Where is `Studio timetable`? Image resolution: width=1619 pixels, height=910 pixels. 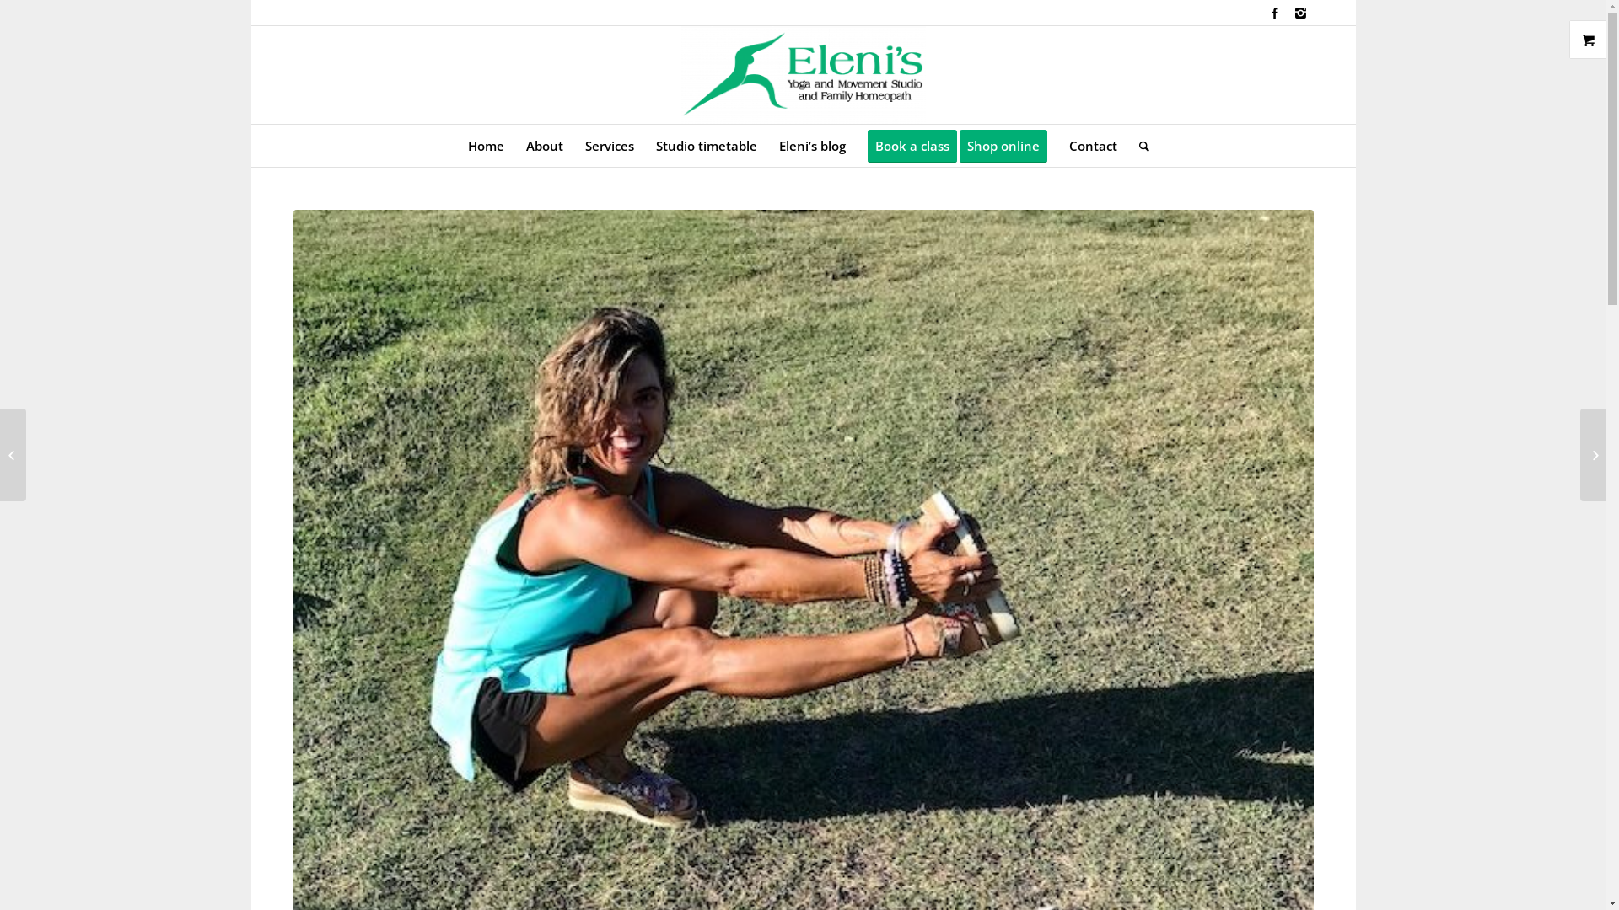
Studio timetable is located at coordinates (707, 146).